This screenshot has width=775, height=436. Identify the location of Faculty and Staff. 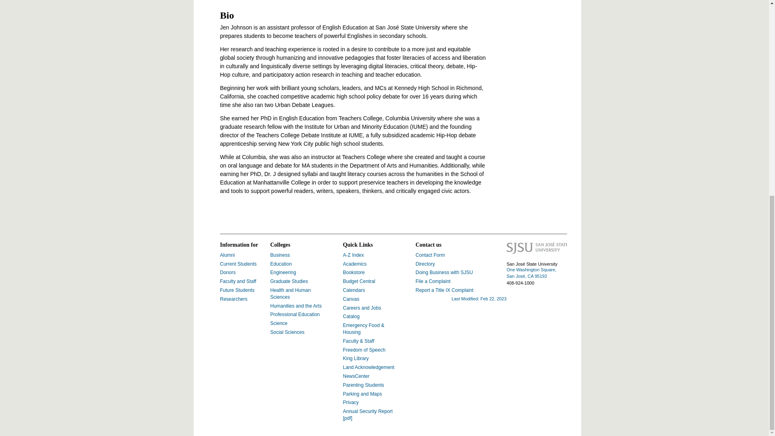
(238, 281).